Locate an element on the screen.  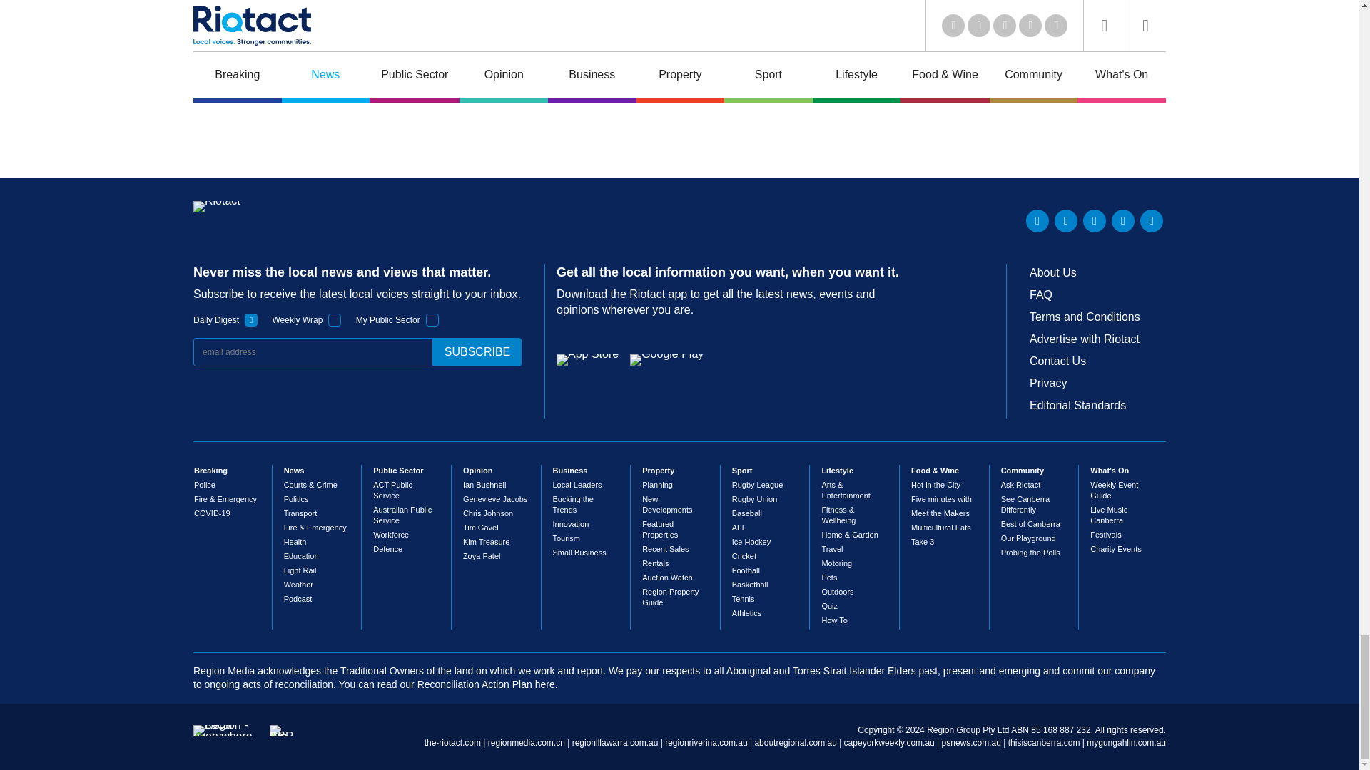
1 is located at coordinates (251, 319).